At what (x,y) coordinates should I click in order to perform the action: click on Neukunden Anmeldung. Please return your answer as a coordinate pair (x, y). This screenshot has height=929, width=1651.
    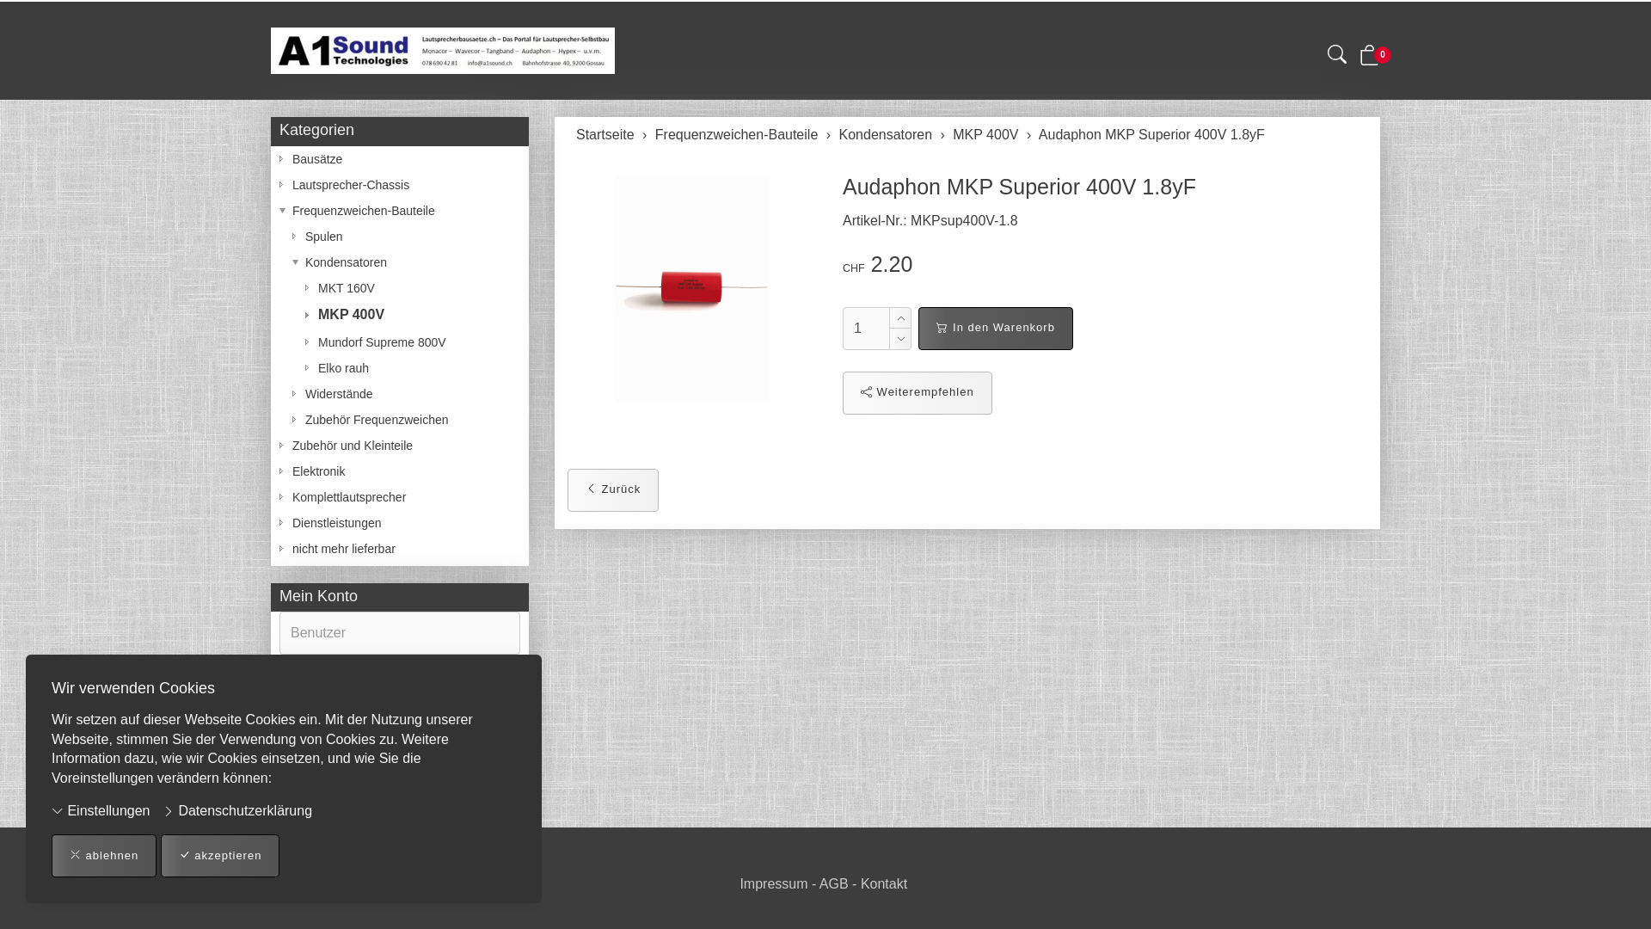
    Looking at the image, I should click on (400, 807).